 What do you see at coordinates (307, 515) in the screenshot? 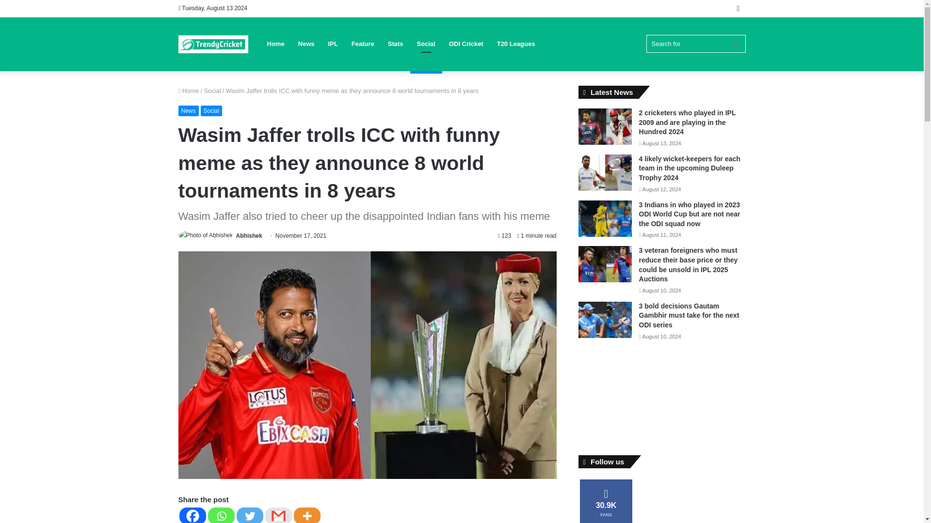
I see `More` at bounding box center [307, 515].